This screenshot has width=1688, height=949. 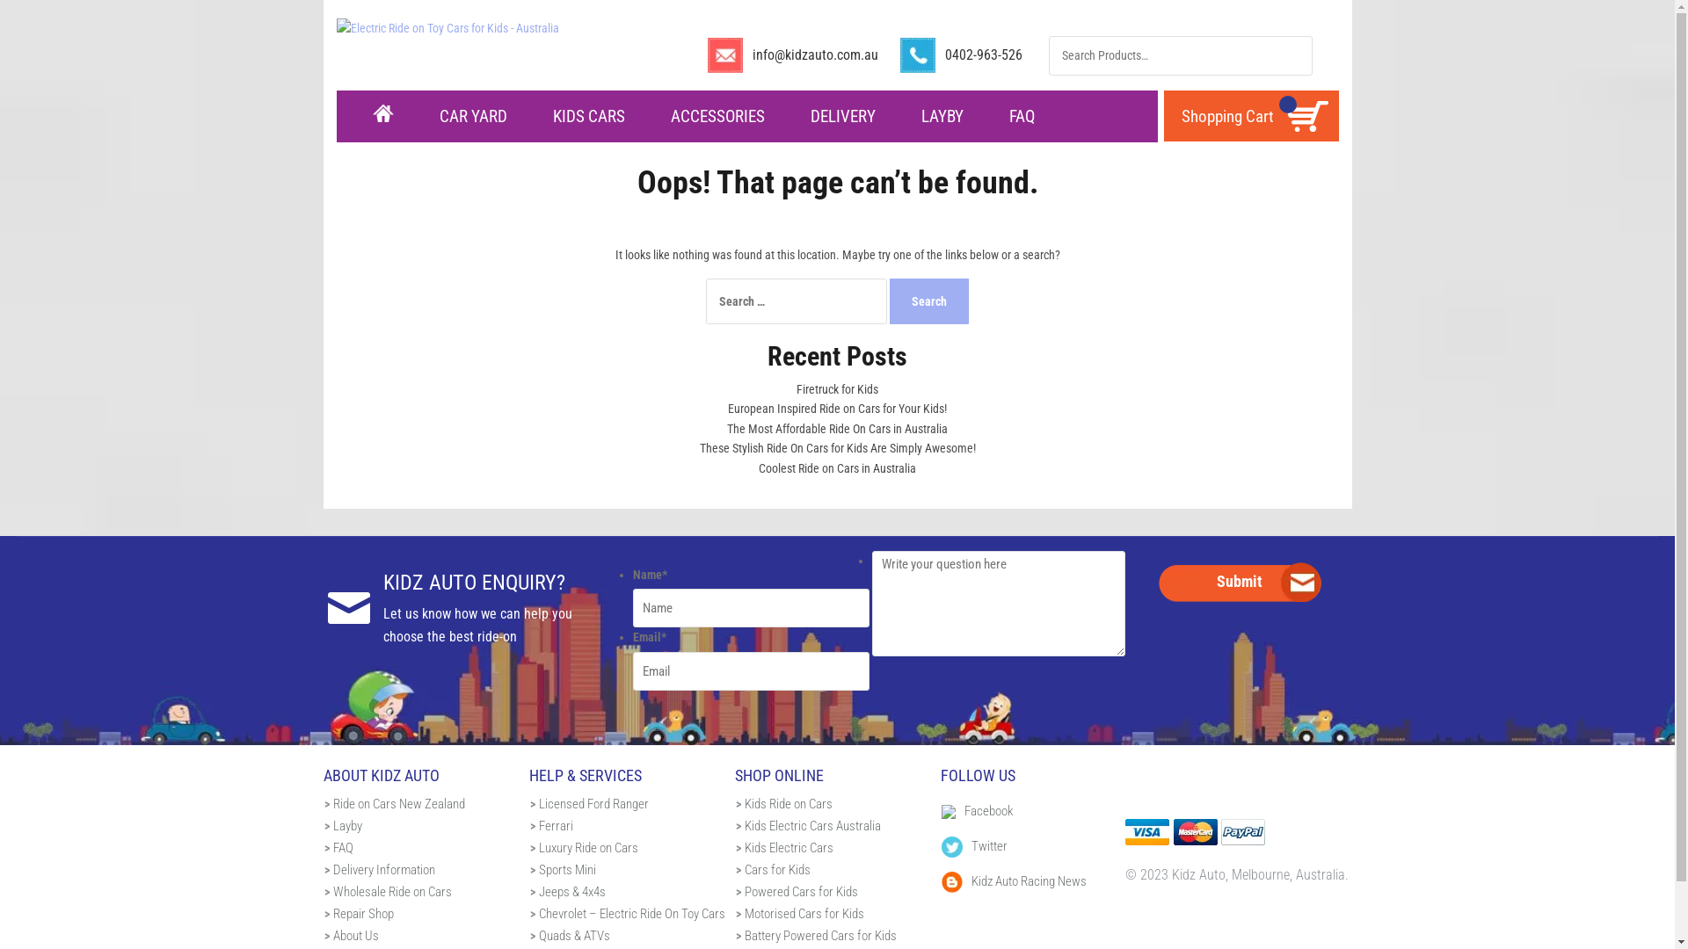 I want to click on Ferrari, so click(x=556, y=826).